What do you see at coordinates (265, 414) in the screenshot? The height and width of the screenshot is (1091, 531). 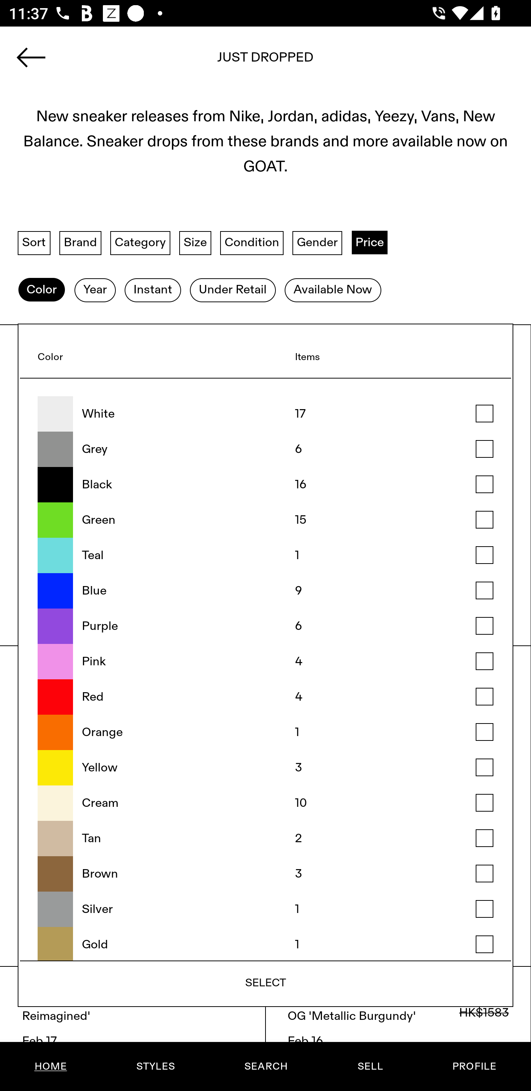 I see `White 17` at bounding box center [265, 414].